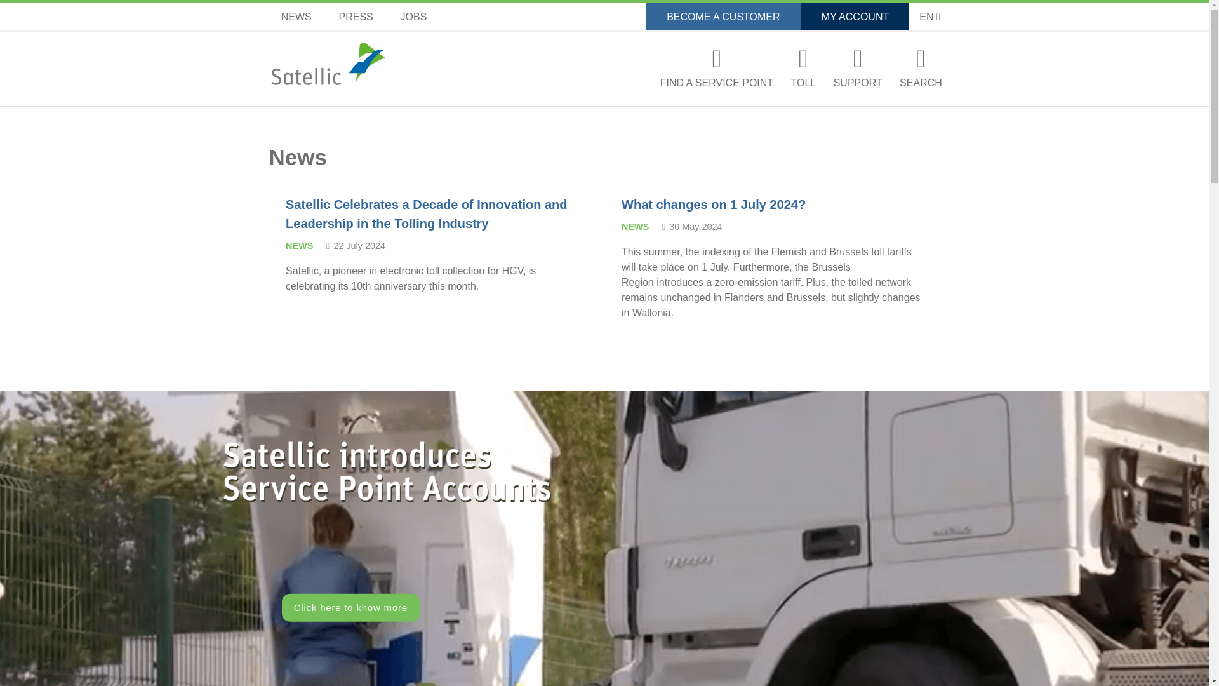  What do you see at coordinates (716, 73) in the screenshot?
I see `FIND A SERVICE POINT` at bounding box center [716, 73].